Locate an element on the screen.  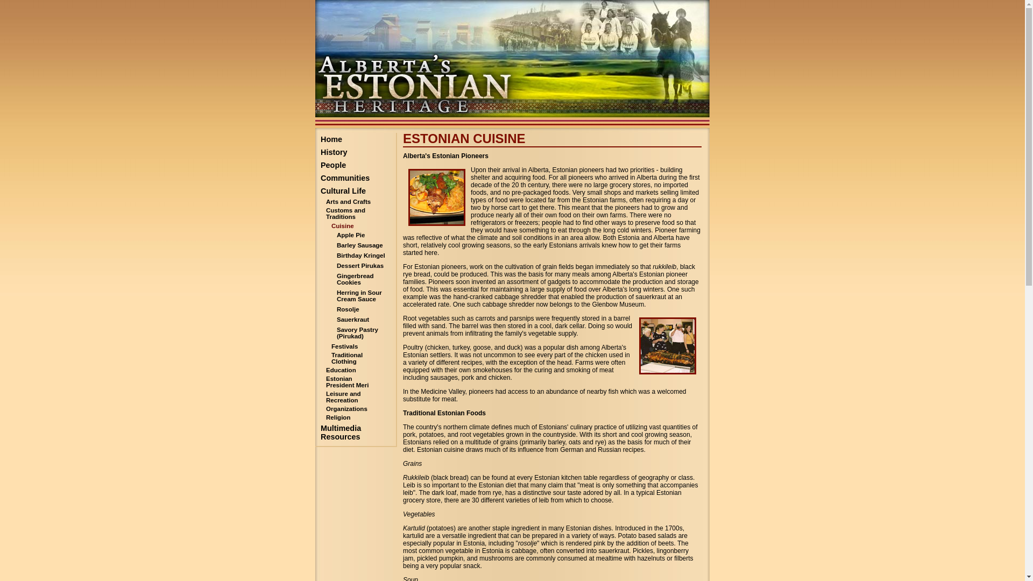
Leisure and Recreation is located at coordinates (353, 397).